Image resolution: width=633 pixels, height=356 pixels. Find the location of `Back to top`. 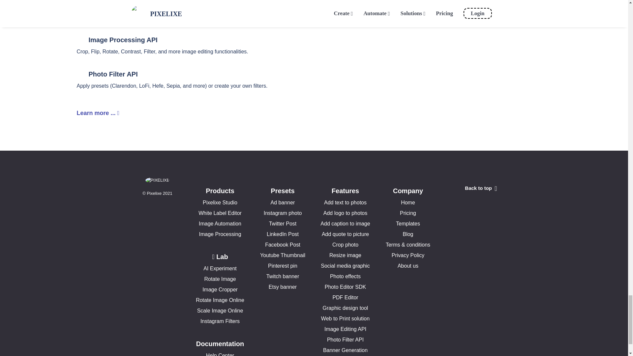

Back to top is located at coordinates (481, 189).